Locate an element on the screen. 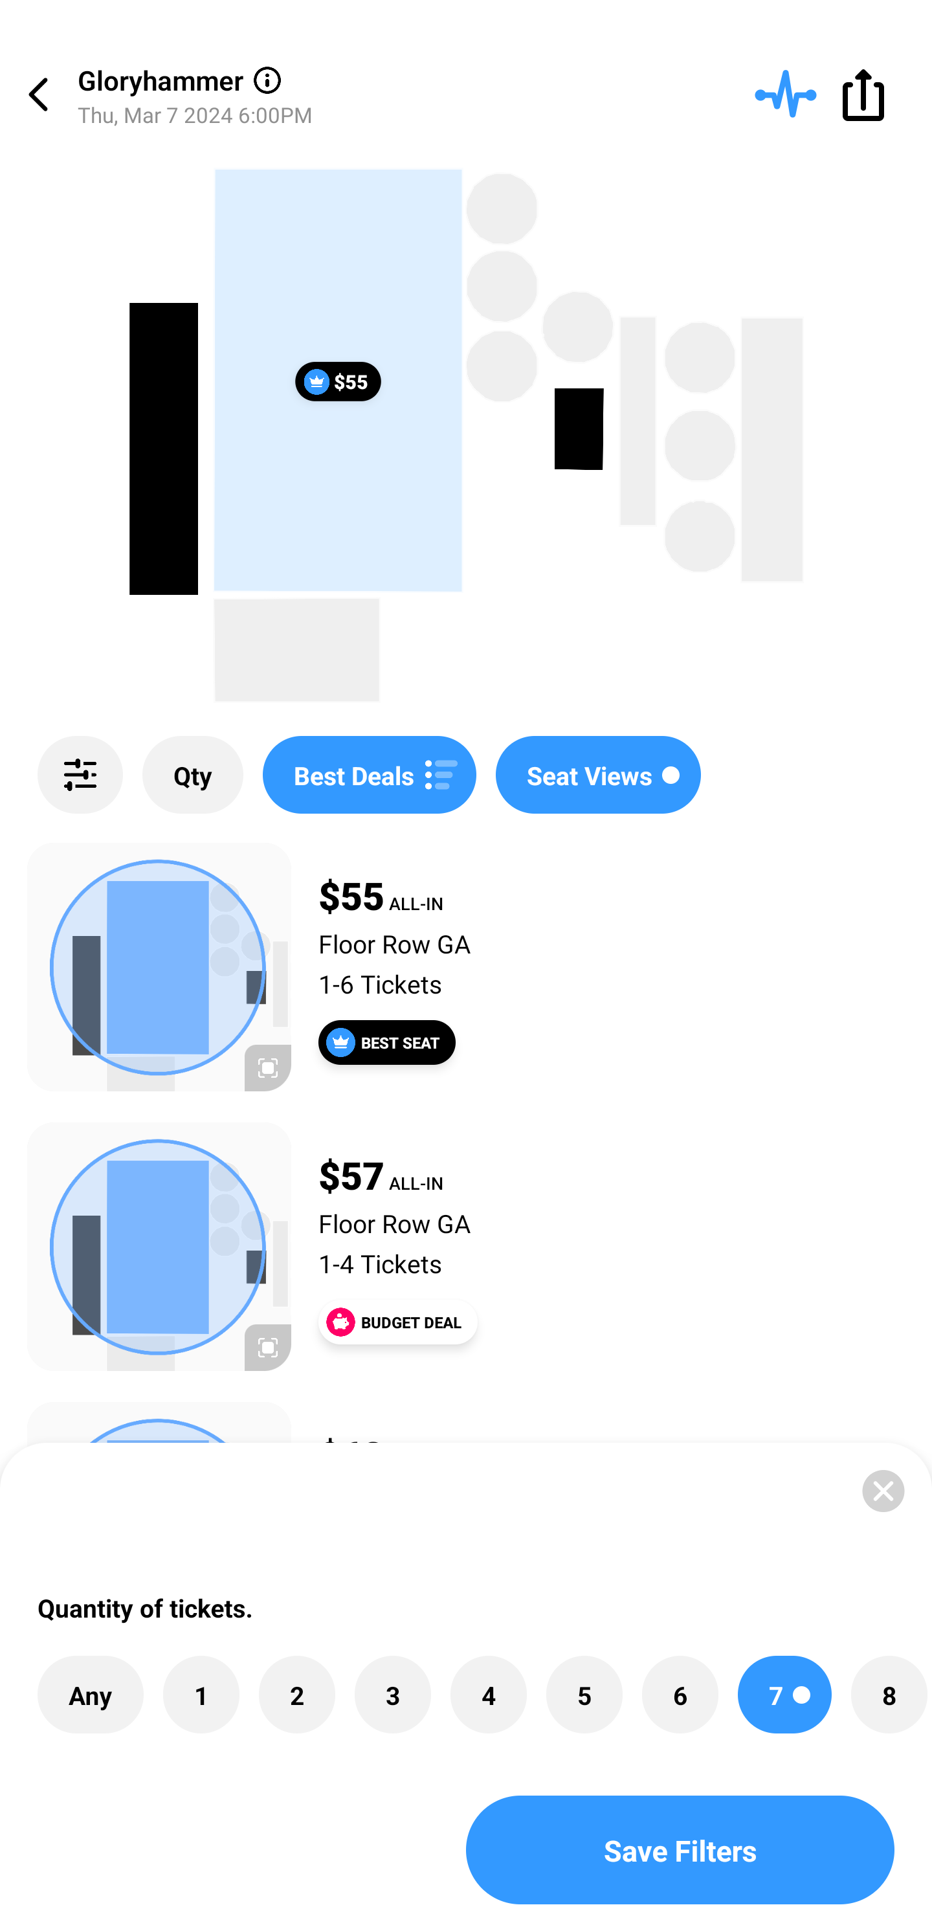 The width and height of the screenshot is (932, 1916). Any is located at coordinates (90, 1695).